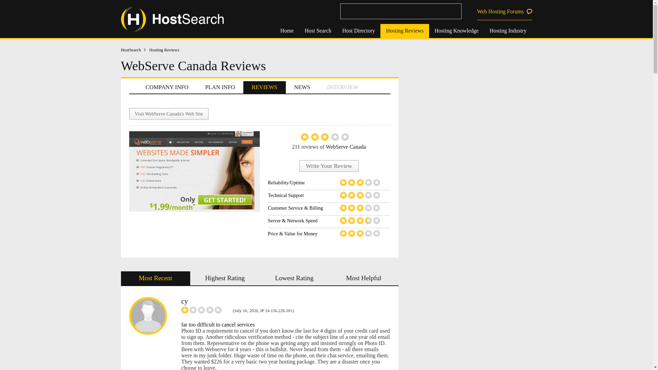 The height and width of the screenshot is (370, 658). I want to click on Sort by Highest Rating, so click(225, 278).